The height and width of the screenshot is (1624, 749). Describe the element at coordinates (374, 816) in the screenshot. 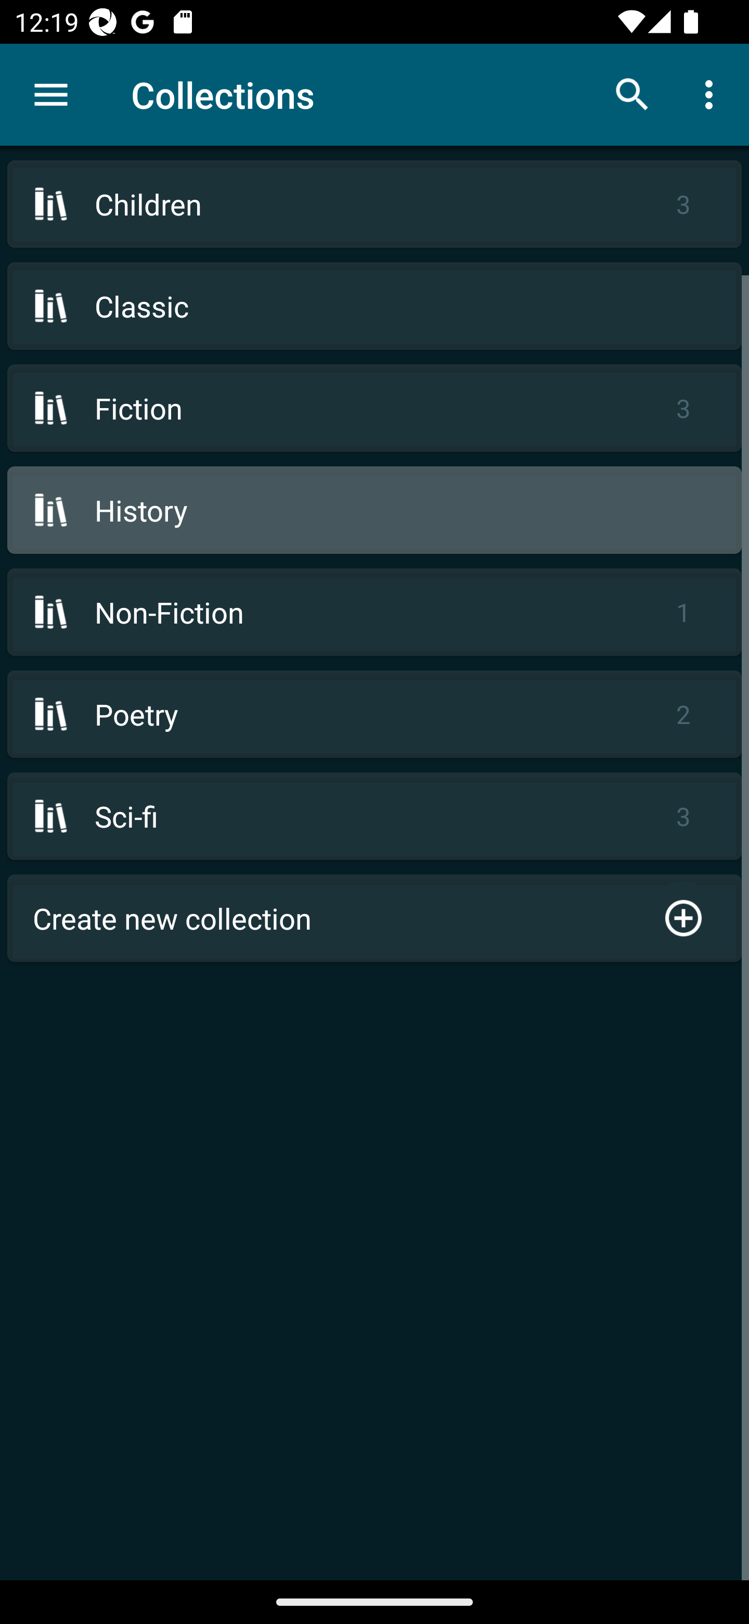

I see `Sci-fi 3` at that location.